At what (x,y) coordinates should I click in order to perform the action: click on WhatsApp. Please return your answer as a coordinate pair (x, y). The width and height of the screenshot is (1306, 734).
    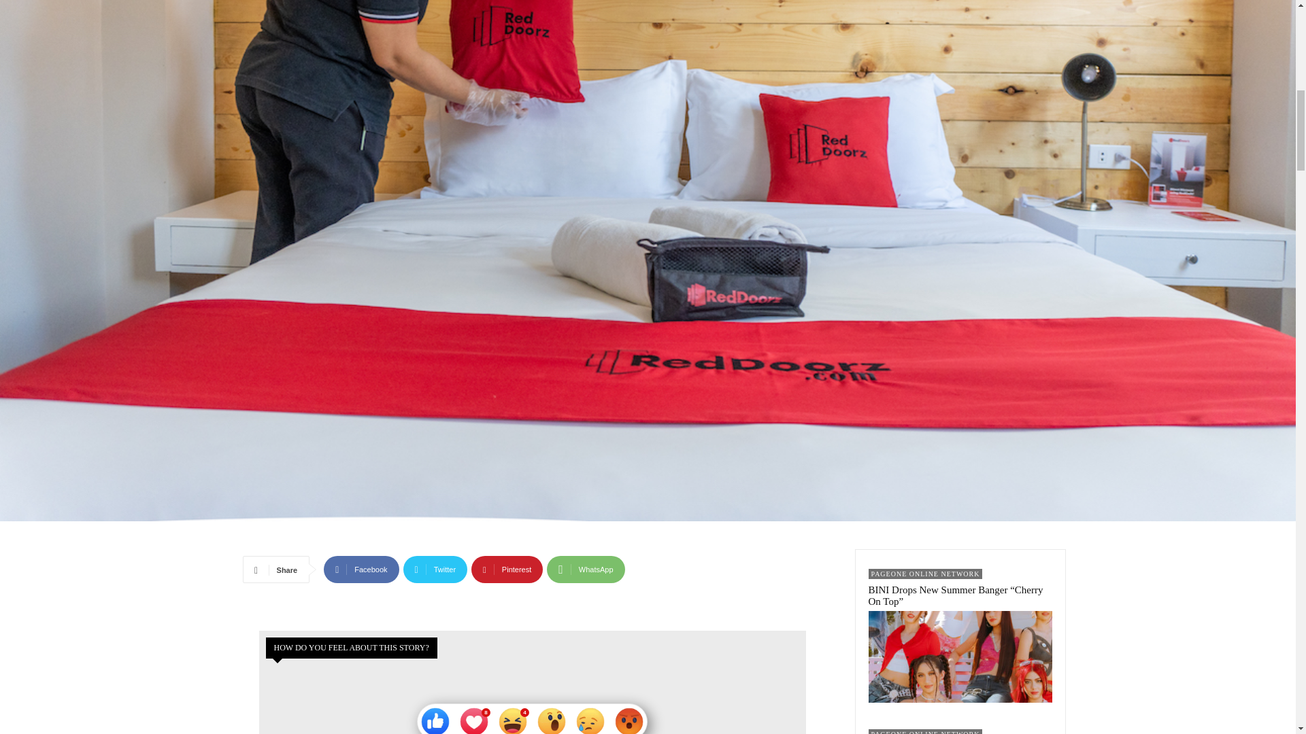
    Looking at the image, I should click on (585, 569).